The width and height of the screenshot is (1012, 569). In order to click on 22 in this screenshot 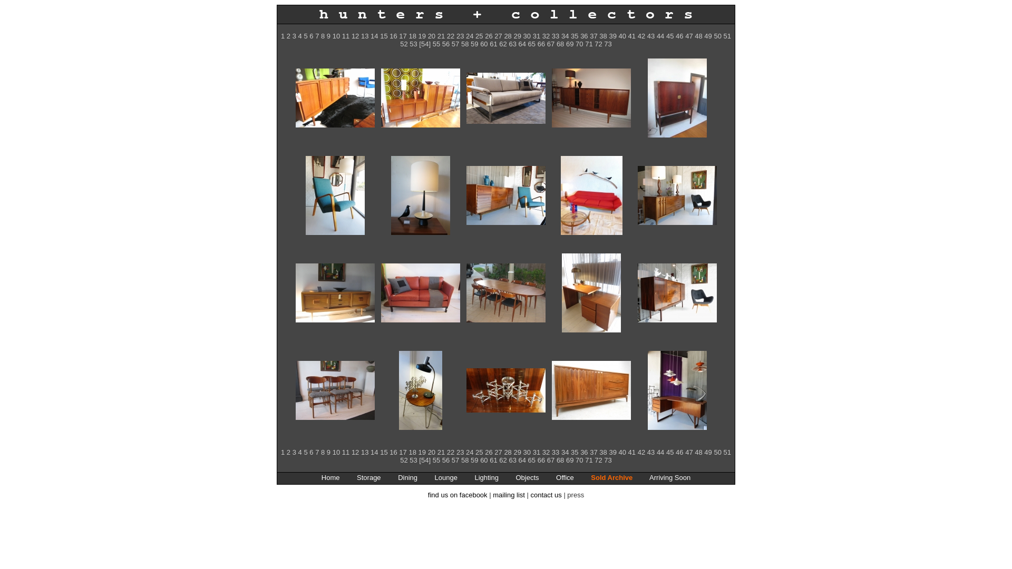, I will do `click(451, 36)`.